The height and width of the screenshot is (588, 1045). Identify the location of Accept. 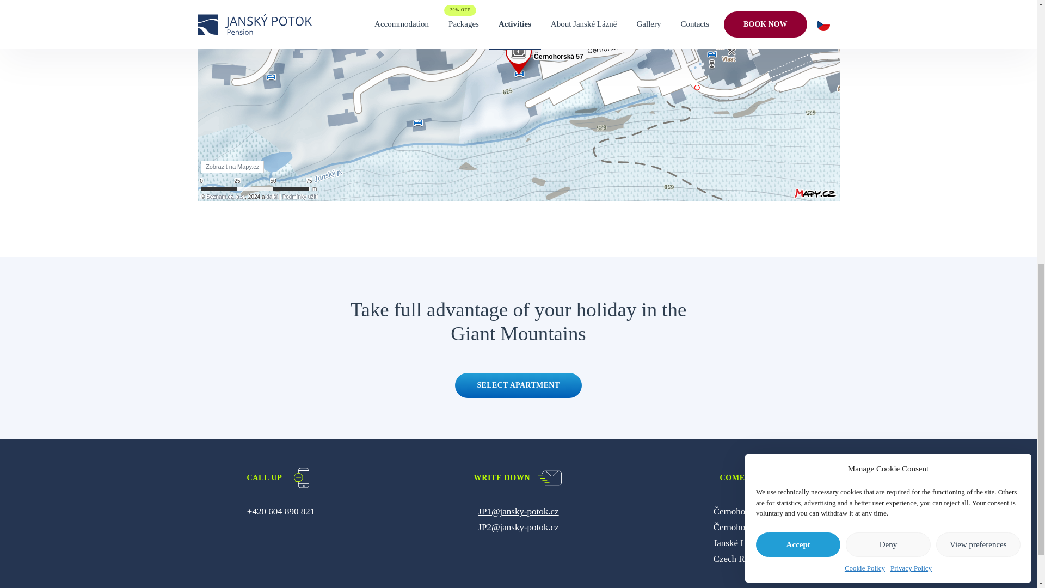
(798, 29).